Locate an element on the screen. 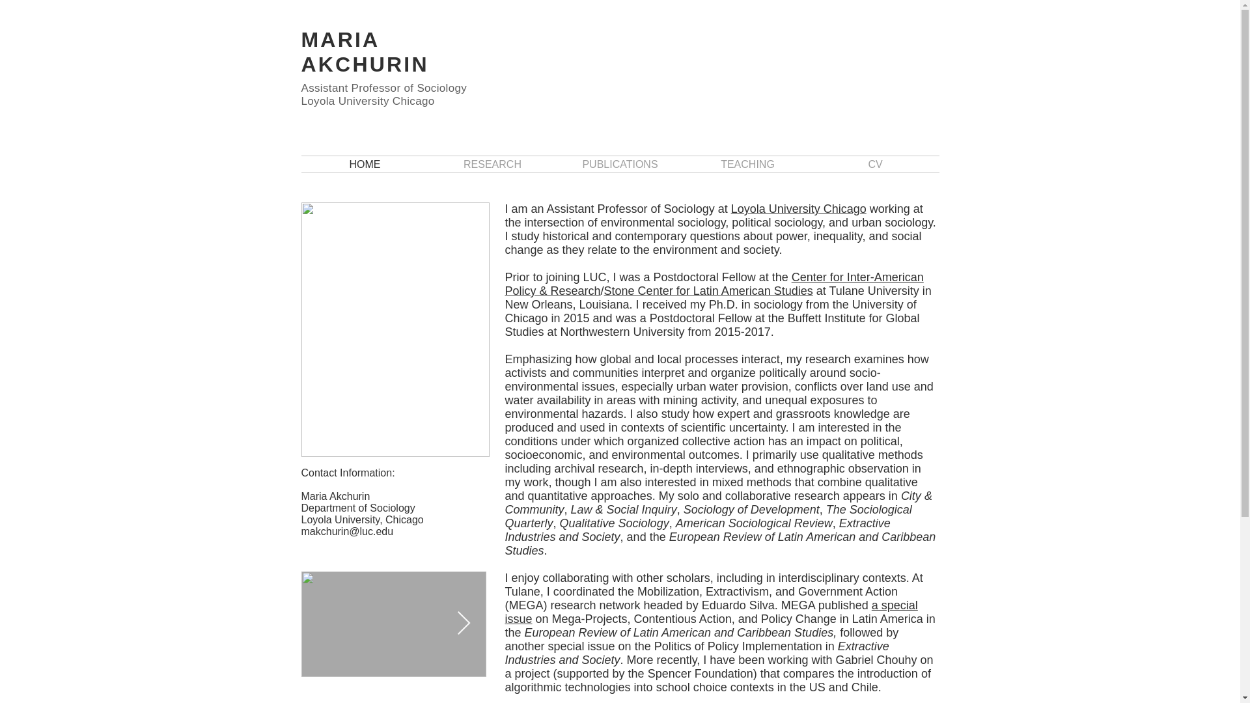 The image size is (1250, 703). HOME is located at coordinates (365, 164).